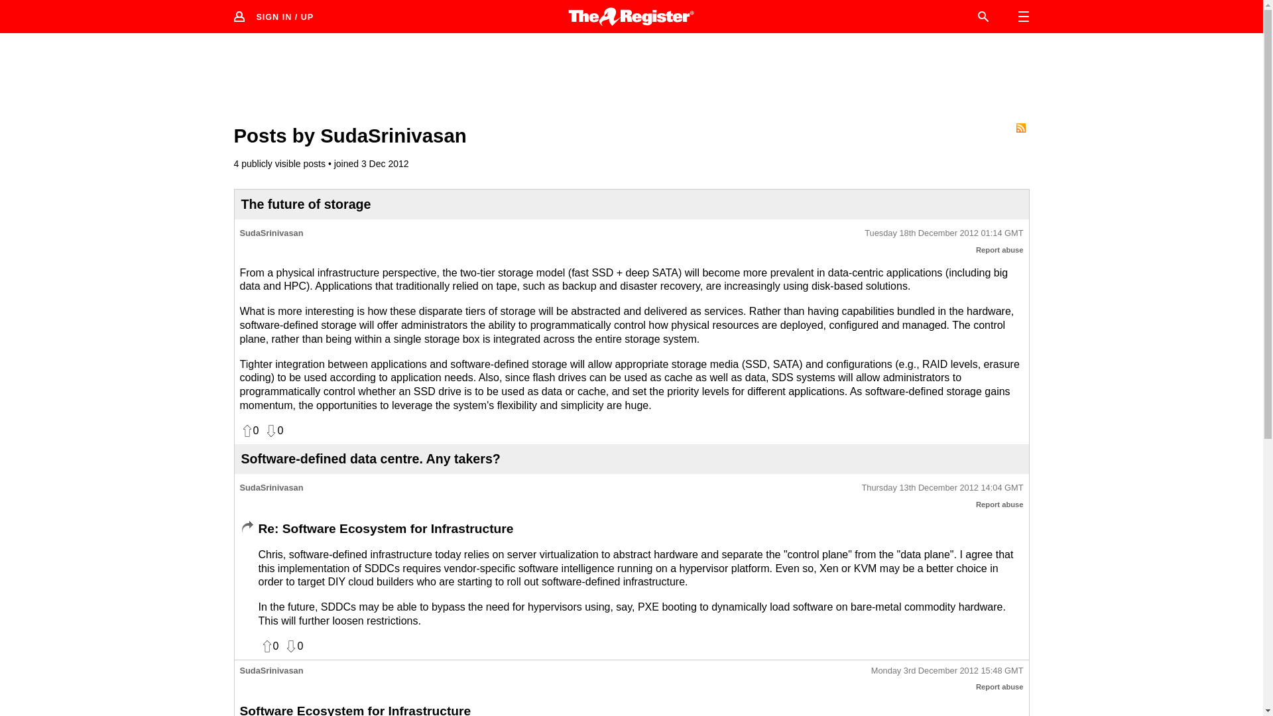  I want to click on Report abuse, so click(1000, 250).